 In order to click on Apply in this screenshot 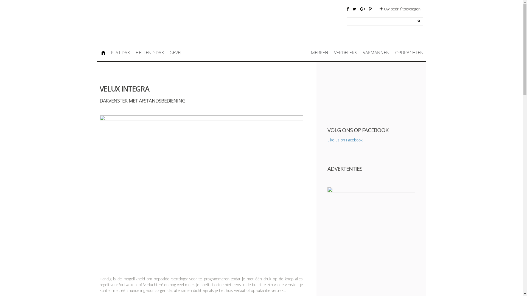, I will do `click(419, 21)`.